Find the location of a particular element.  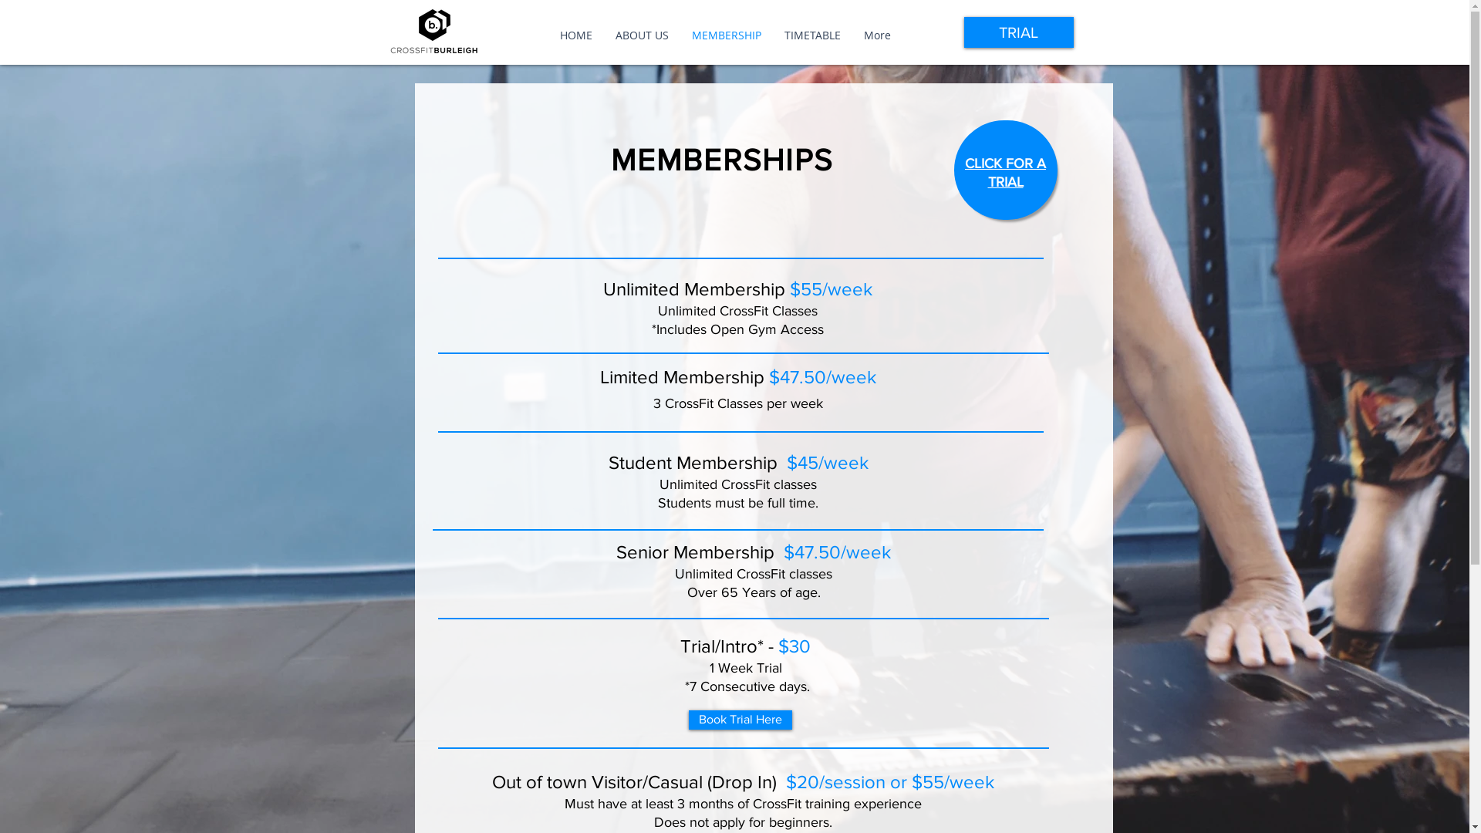

HOME is located at coordinates (575, 35).